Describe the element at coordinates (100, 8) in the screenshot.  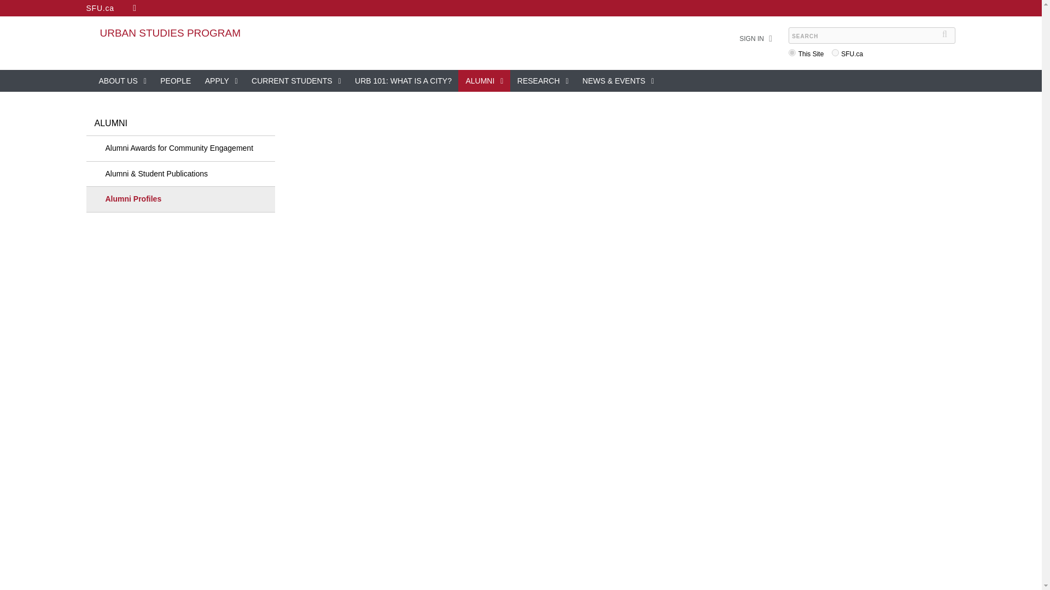
I see `SFU.ca` at that location.